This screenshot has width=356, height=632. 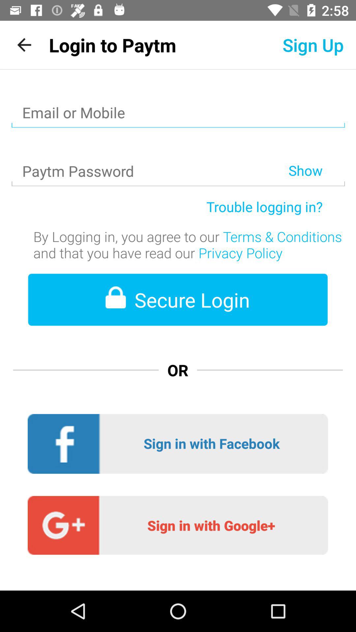 I want to click on turn off the show icon, so click(x=316, y=153).